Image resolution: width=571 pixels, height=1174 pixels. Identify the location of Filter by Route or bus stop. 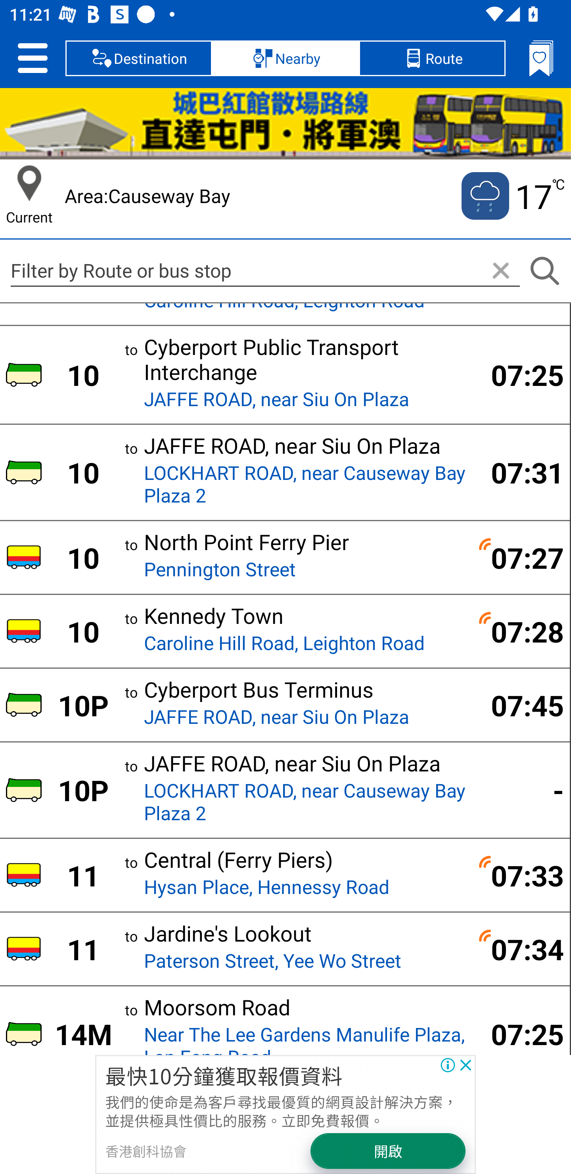
(265, 270).